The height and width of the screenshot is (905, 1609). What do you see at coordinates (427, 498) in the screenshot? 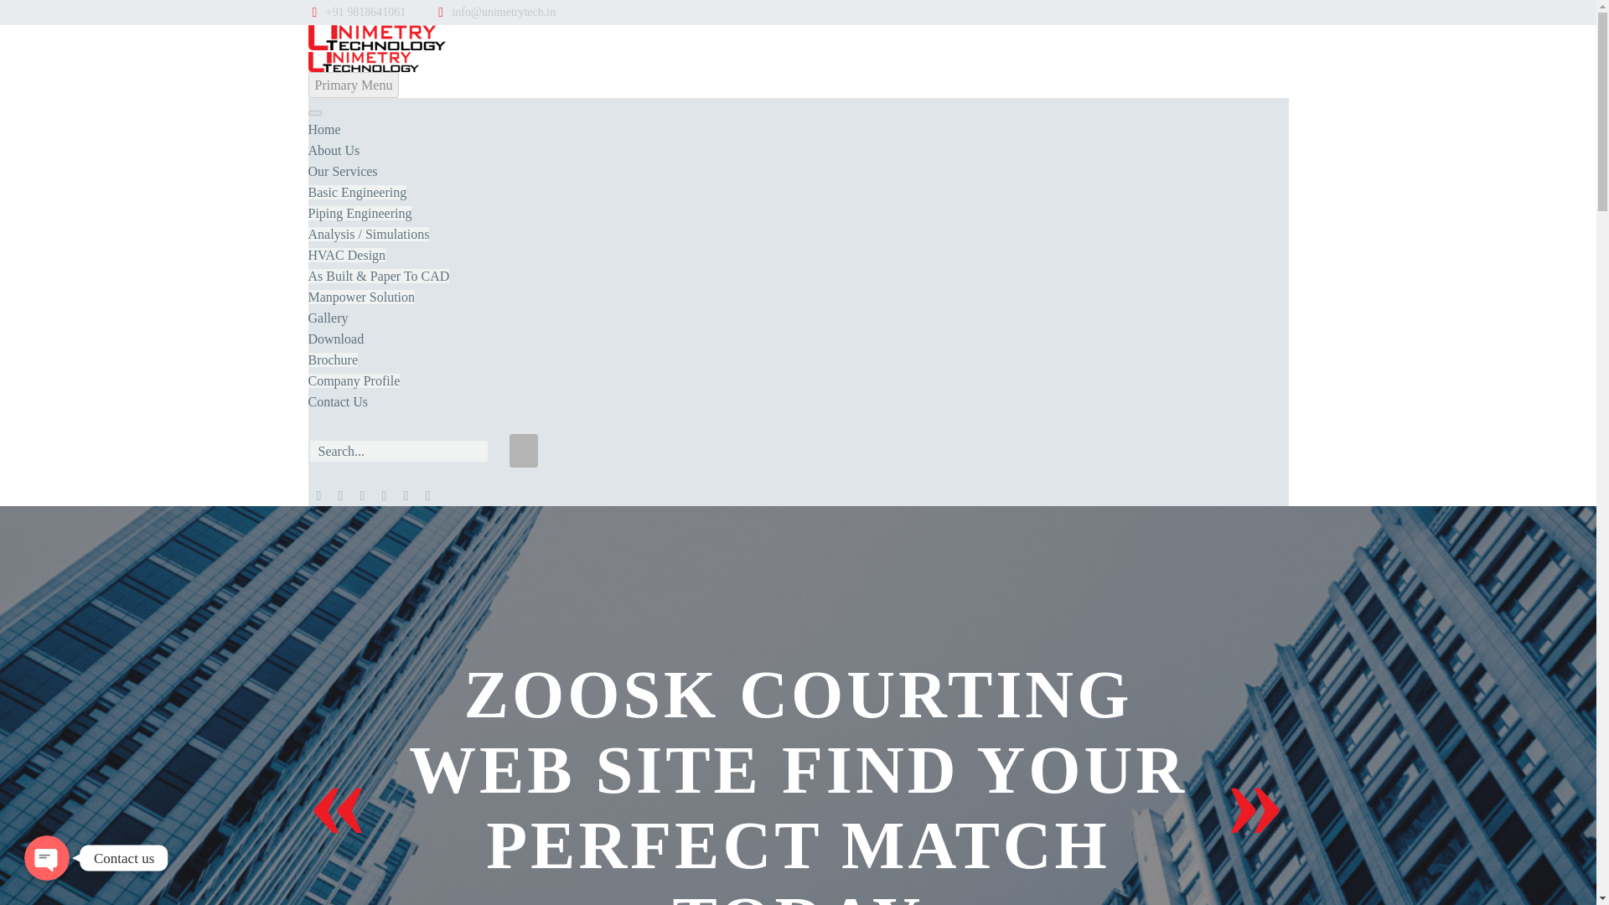
I see `YouTube` at bounding box center [427, 498].